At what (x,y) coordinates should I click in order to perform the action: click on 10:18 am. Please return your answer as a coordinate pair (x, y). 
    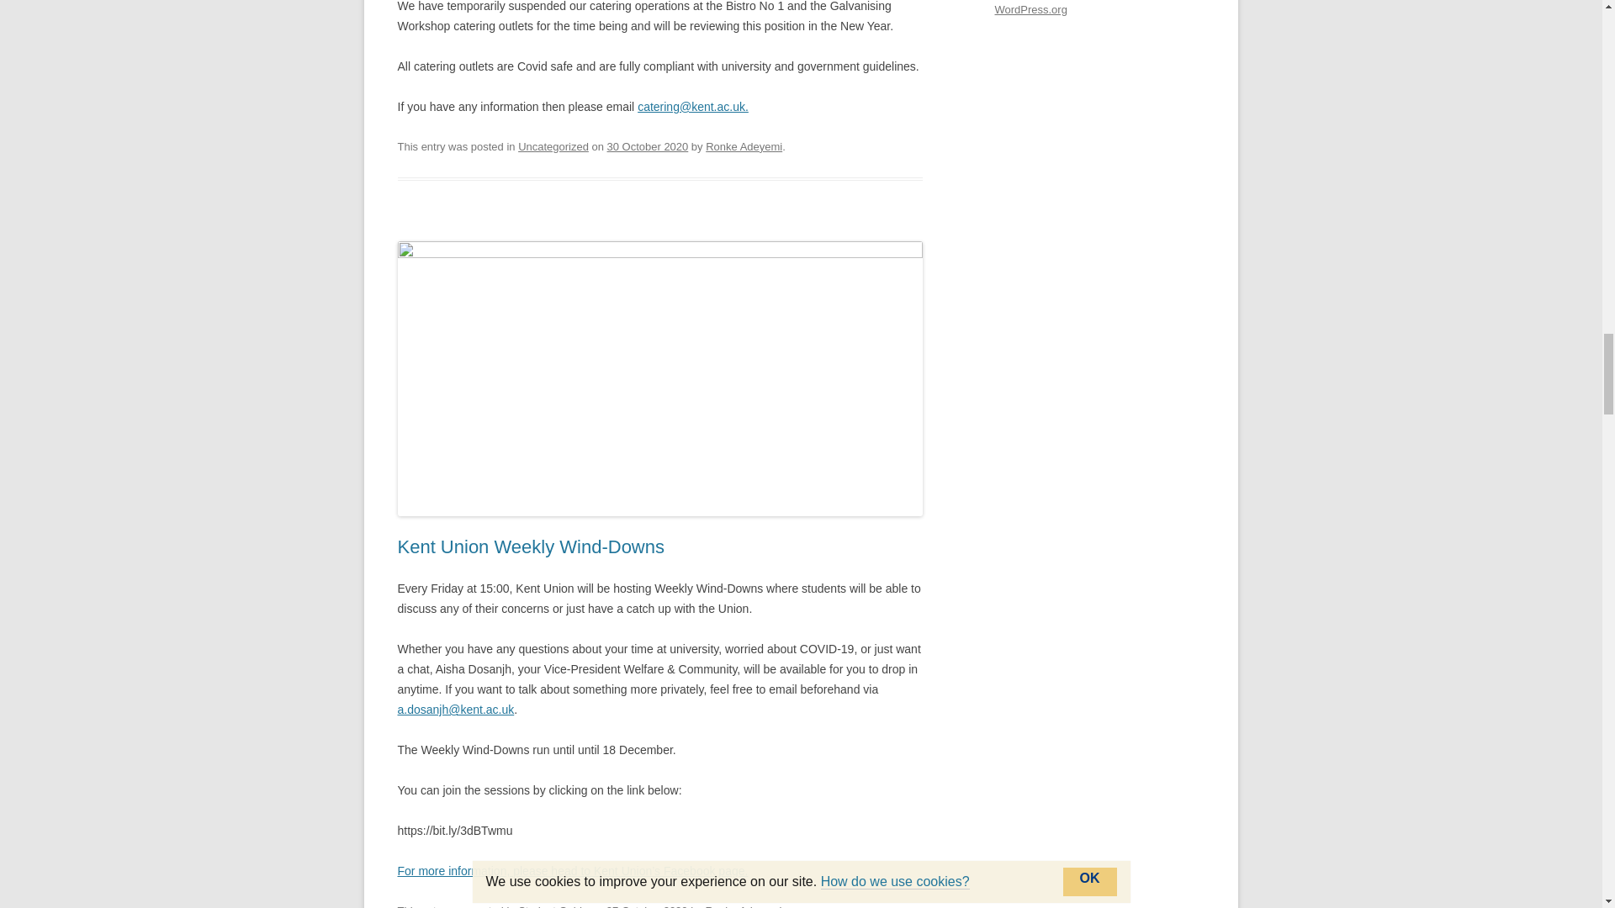
    Looking at the image, I should click on (647, 906).